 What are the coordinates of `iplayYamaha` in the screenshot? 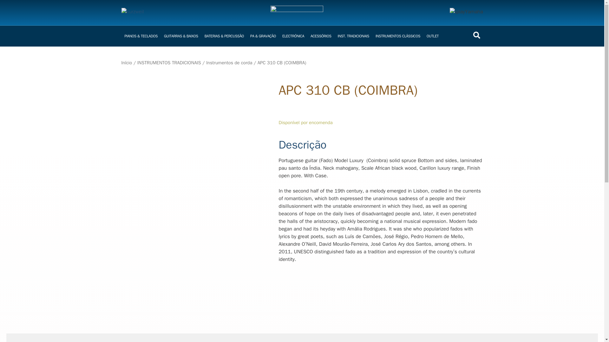 It's located at (466, 13).